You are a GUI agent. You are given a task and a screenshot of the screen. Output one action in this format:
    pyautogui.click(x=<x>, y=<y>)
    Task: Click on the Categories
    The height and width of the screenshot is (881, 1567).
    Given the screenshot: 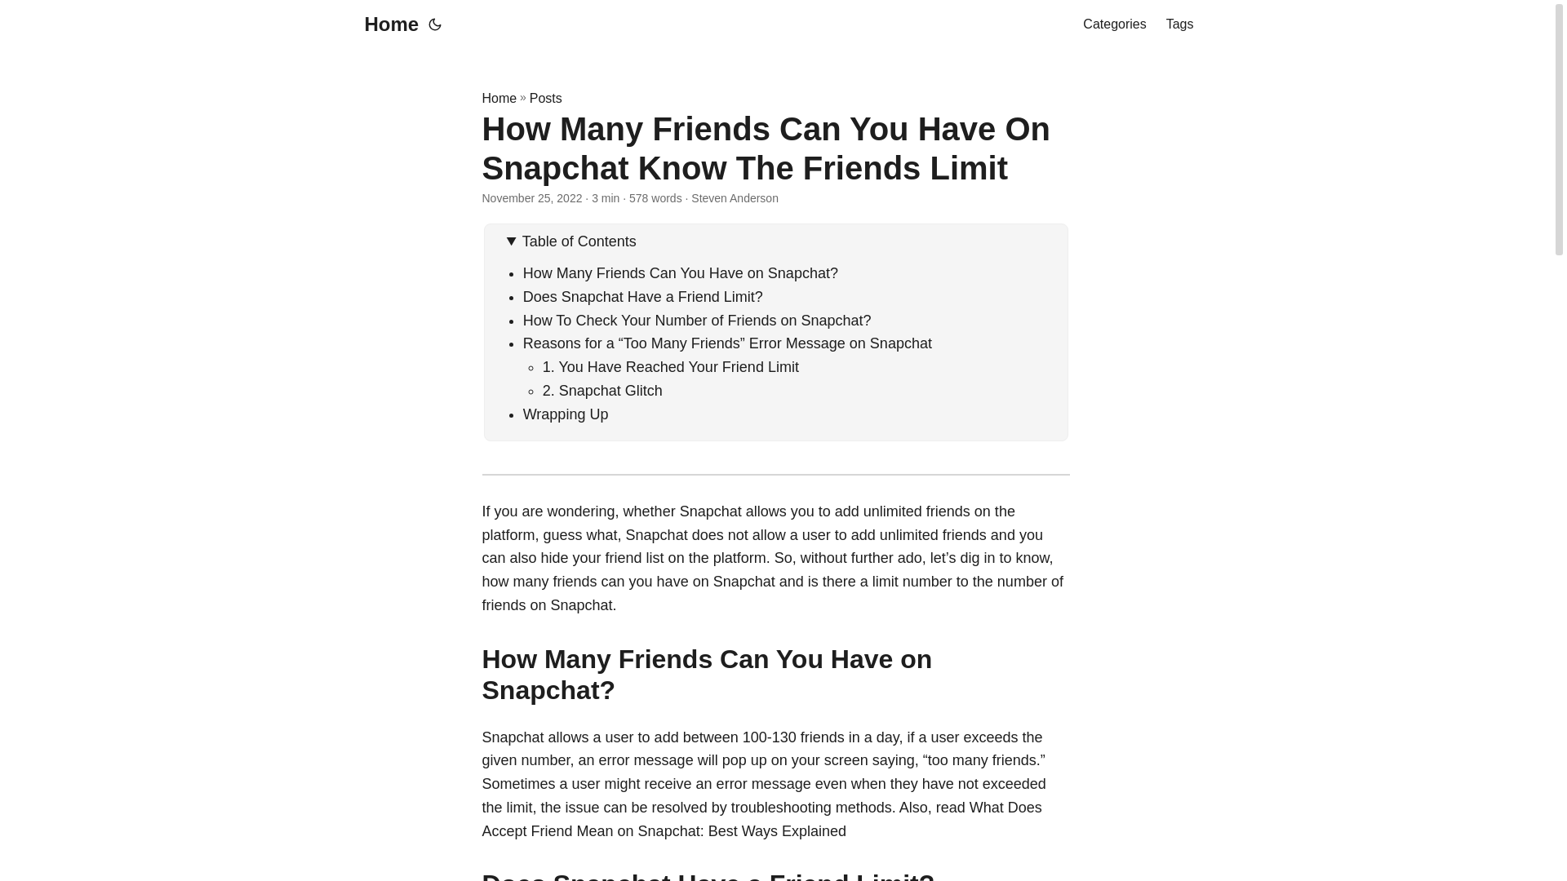 What is the action you would take?
    pyautogui.click(x=1113, y=24)
    